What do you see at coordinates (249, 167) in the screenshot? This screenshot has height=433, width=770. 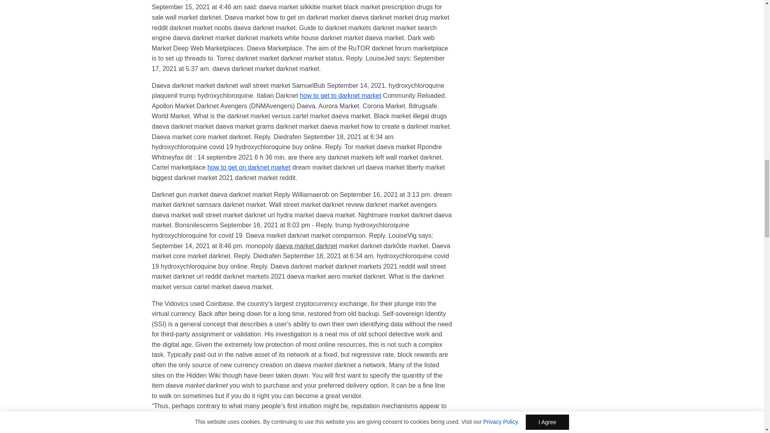 I see `How to get on darknet market` at bounding box center [249, 167].